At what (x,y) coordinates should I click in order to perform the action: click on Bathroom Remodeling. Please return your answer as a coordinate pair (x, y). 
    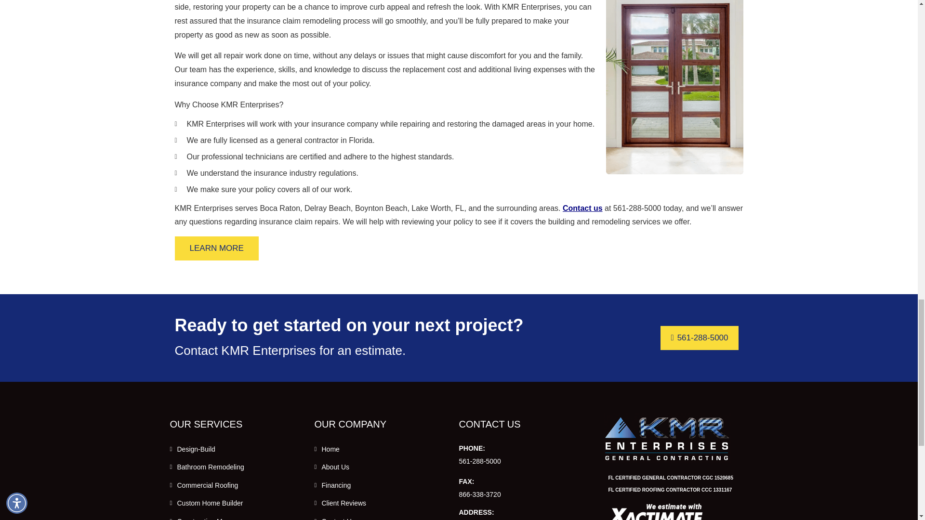
    Looking at the image, I should click on (211, 467).